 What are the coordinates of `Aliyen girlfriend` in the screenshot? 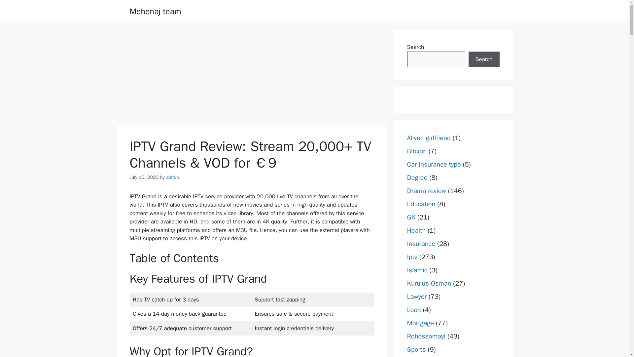 It's located at (429, 138).